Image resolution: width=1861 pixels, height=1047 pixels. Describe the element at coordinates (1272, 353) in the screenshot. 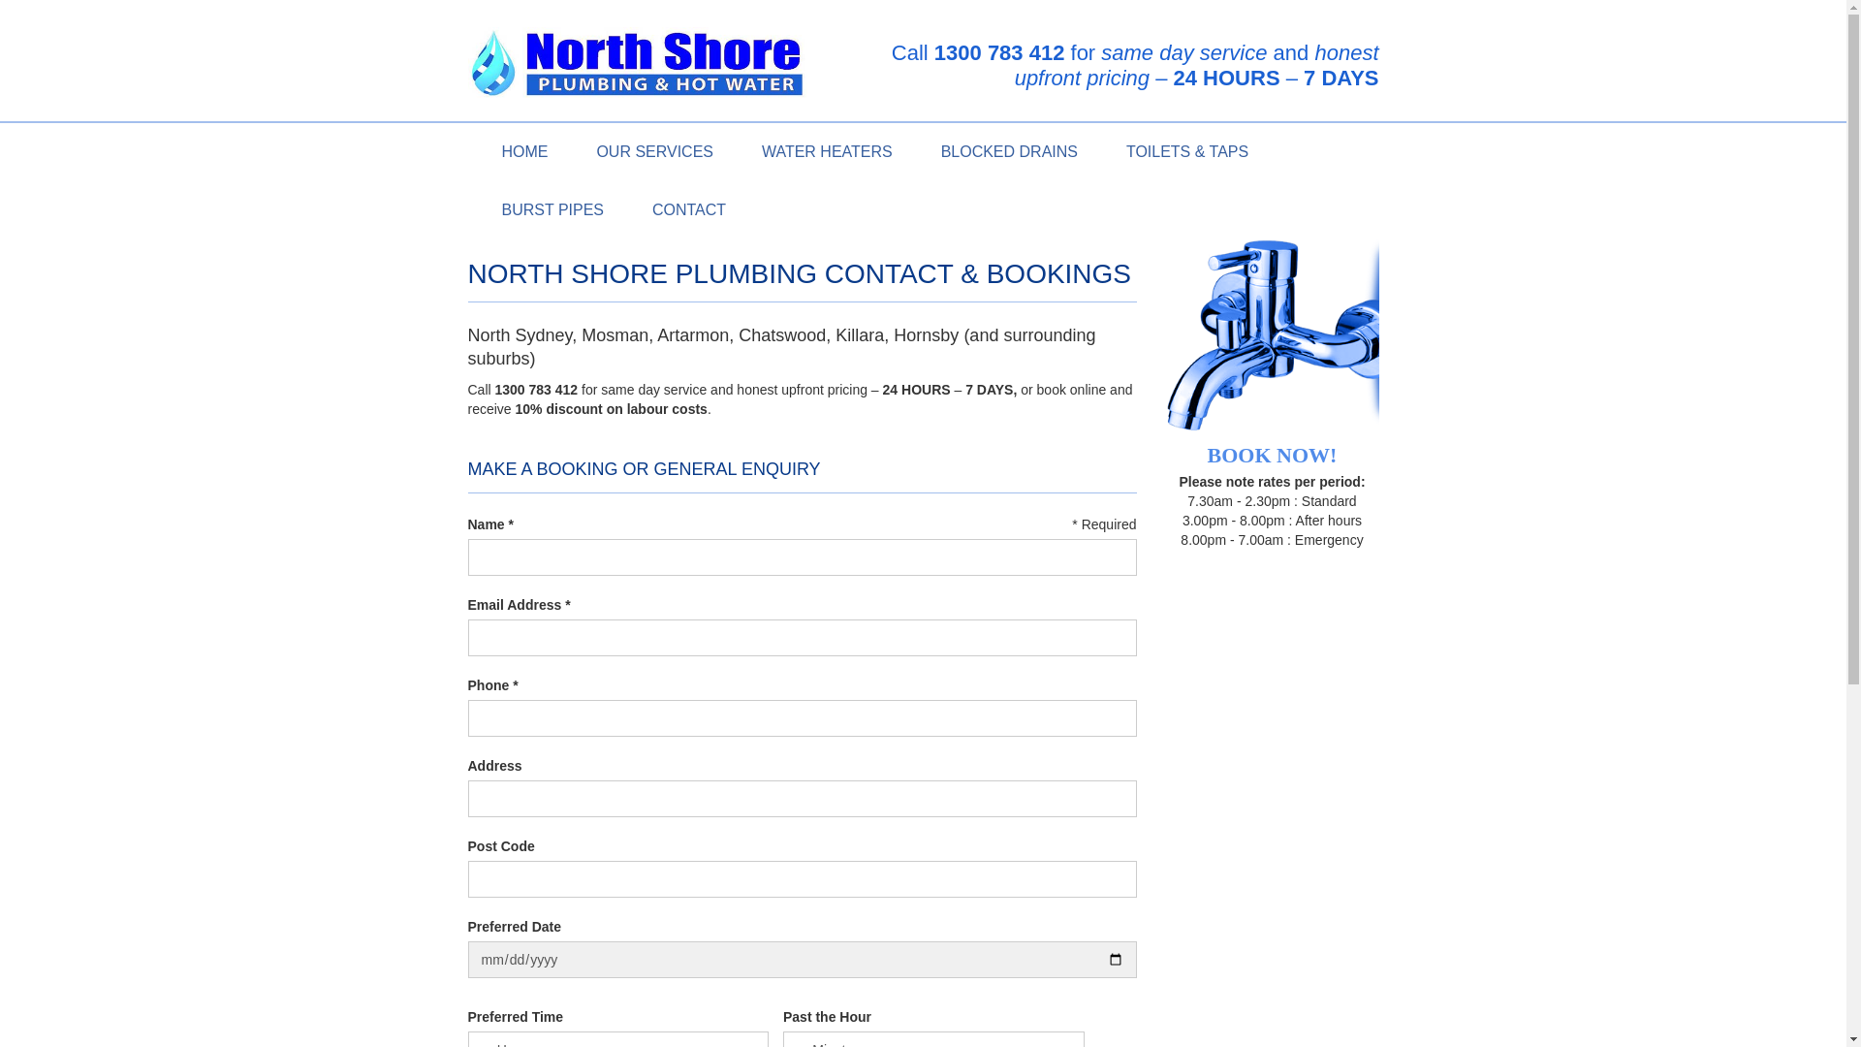

I see `BOOK NOW!` at that location.